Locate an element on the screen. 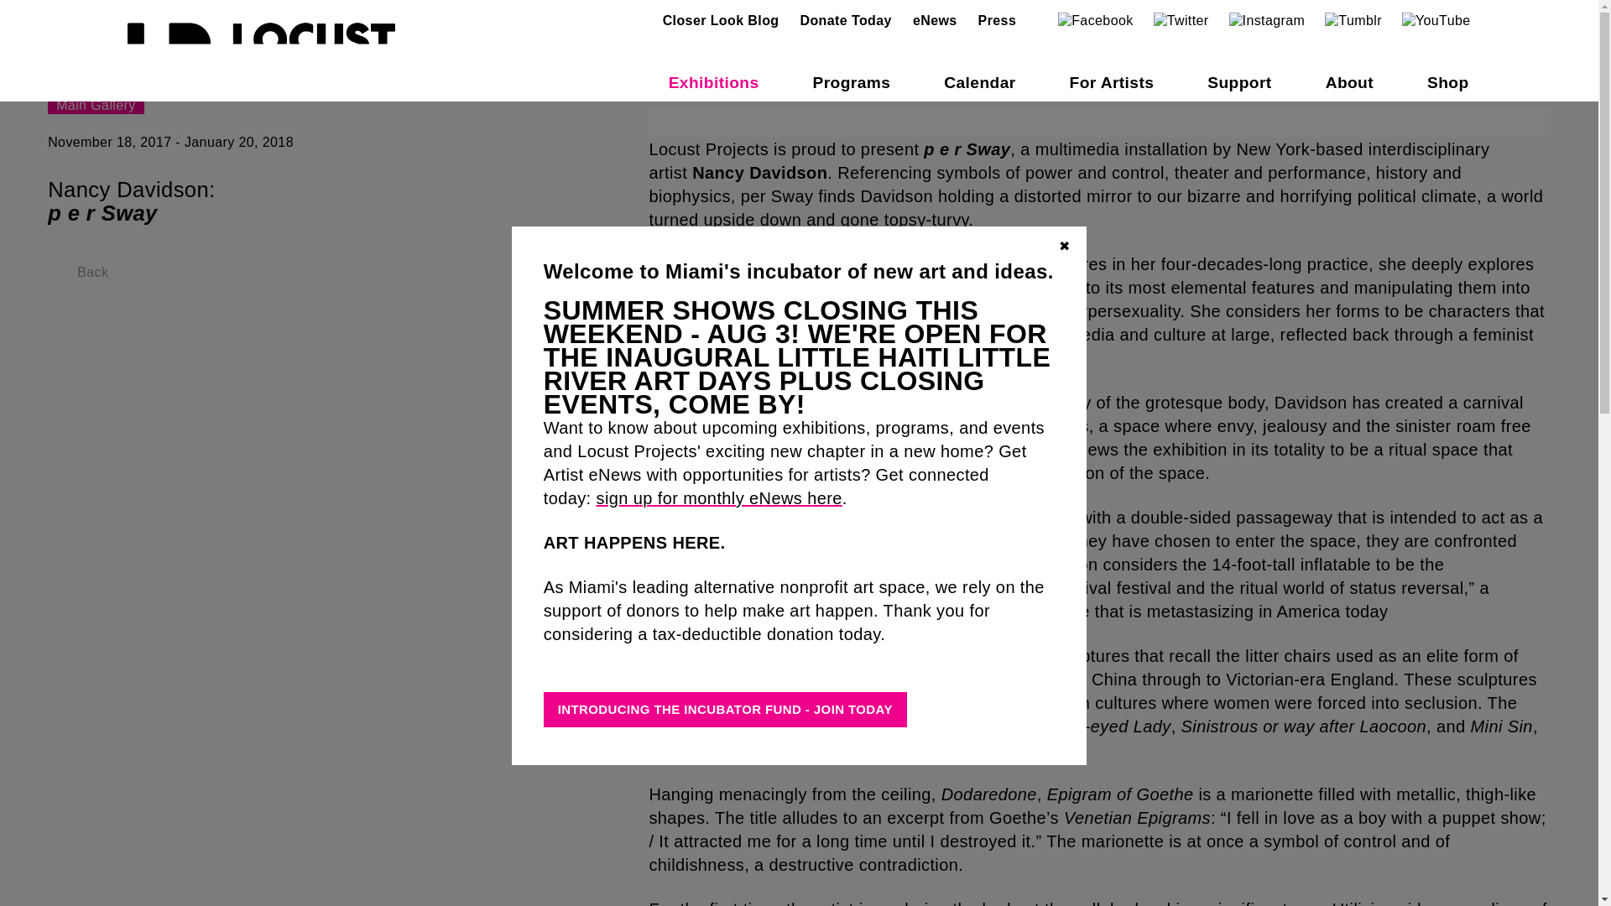 This screenshot has width=1611, height=906. Exhibitions is located at coordinates (713, 82).